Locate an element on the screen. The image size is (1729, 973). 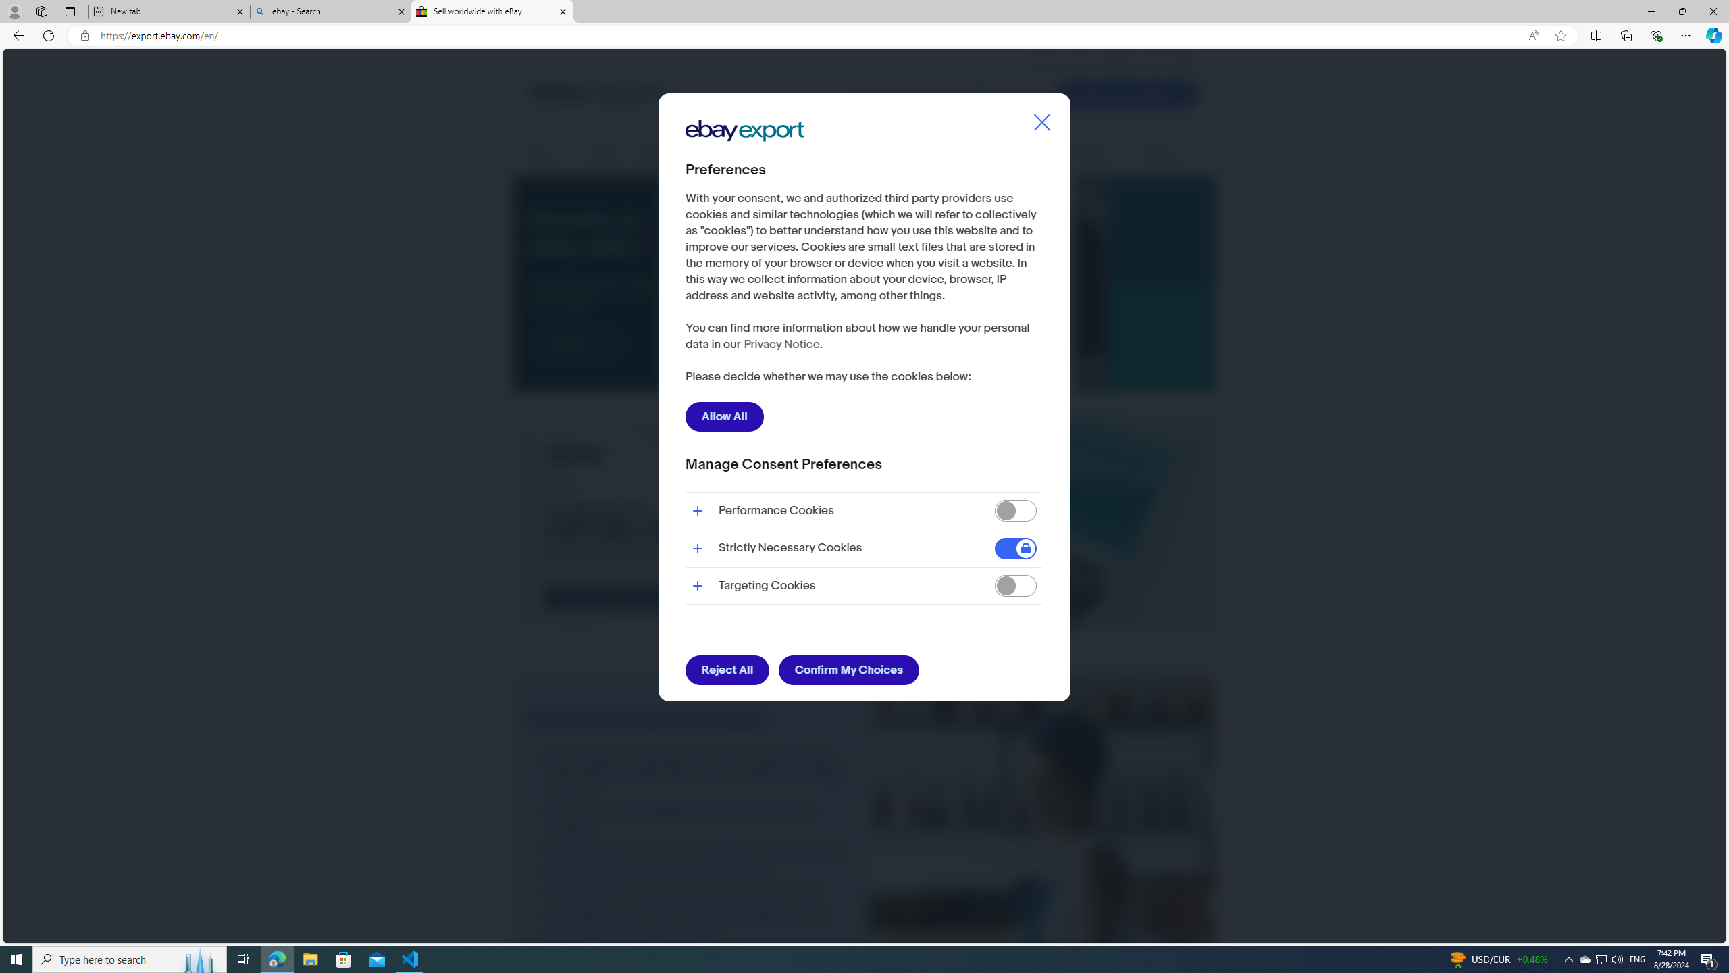
CBT Web Banner.jpeg is located at coordinates (864, 524).